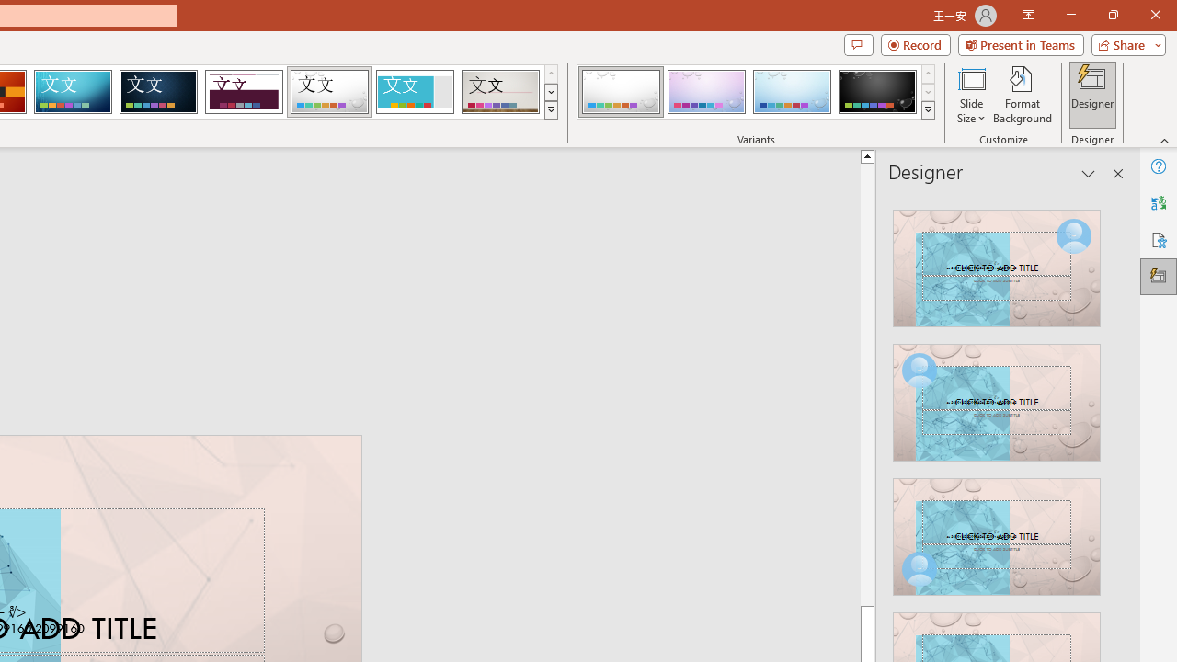 This screenshot has height=662, width=1177. I want to click on Dividend, so click(244, 92).